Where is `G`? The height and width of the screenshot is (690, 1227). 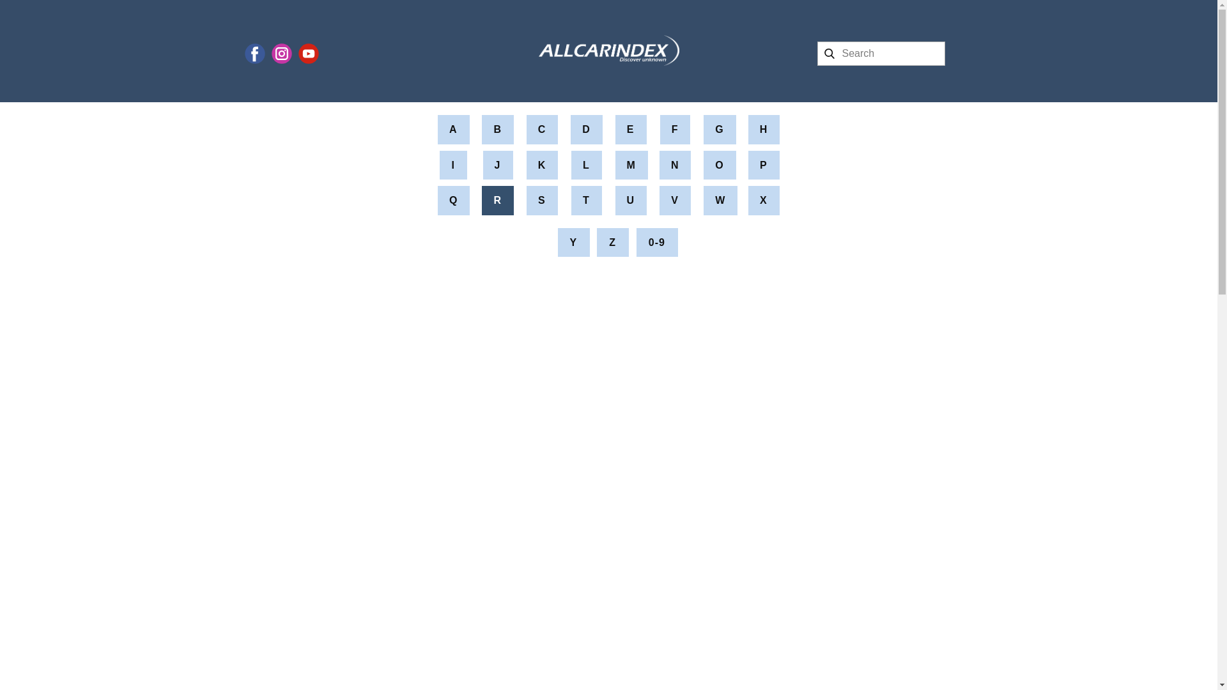
G is located at coordinates (719, 129).